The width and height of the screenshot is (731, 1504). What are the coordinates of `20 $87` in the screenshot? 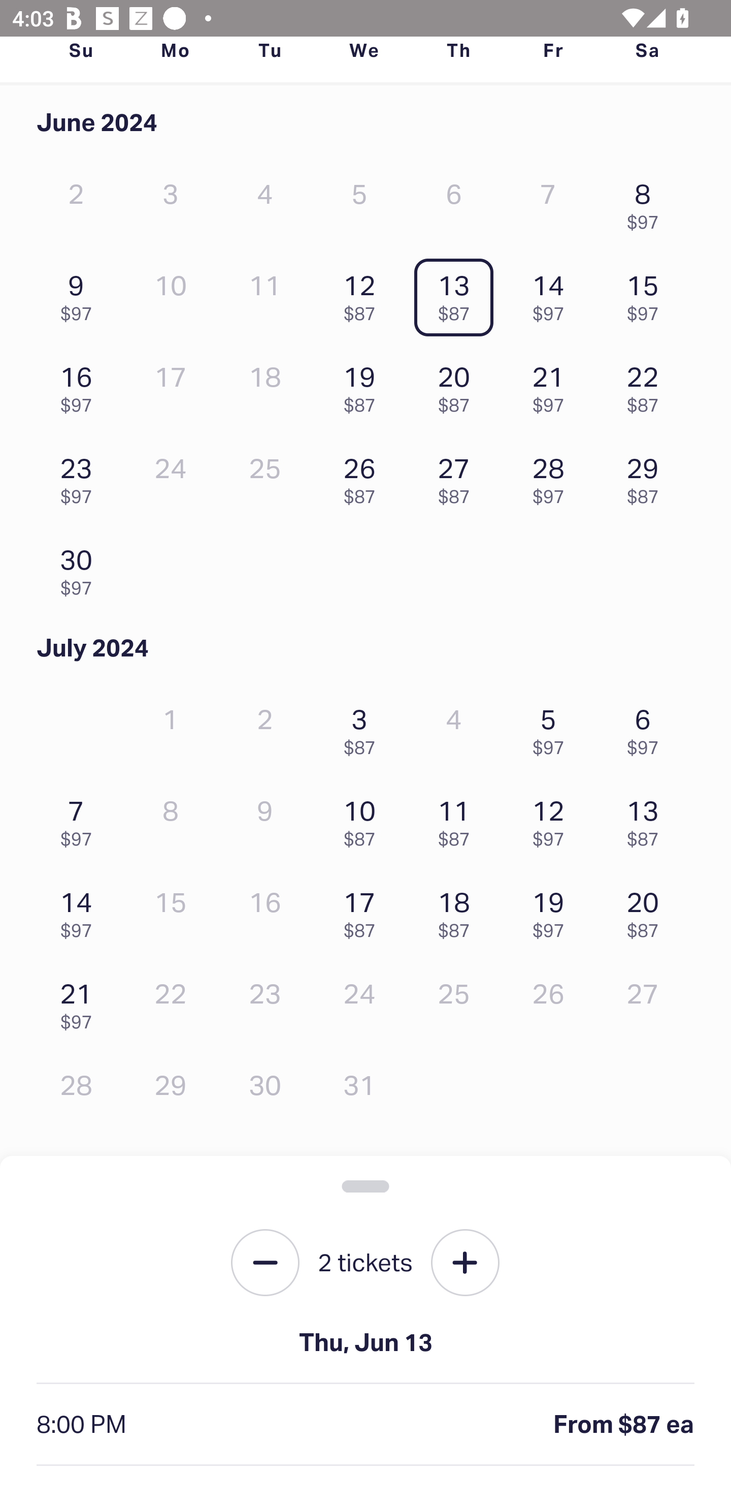 It's located at (647, 911).